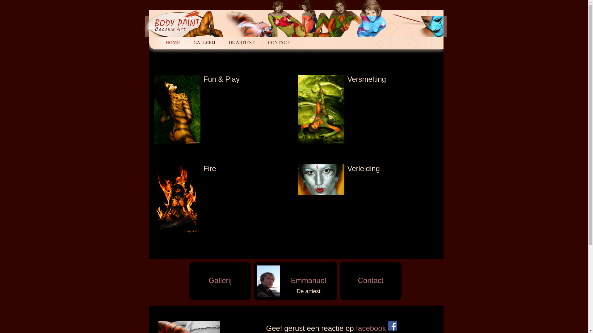  Describe the element at coordinates (371, 281) in the screenshot. I see `Contact` at that location.